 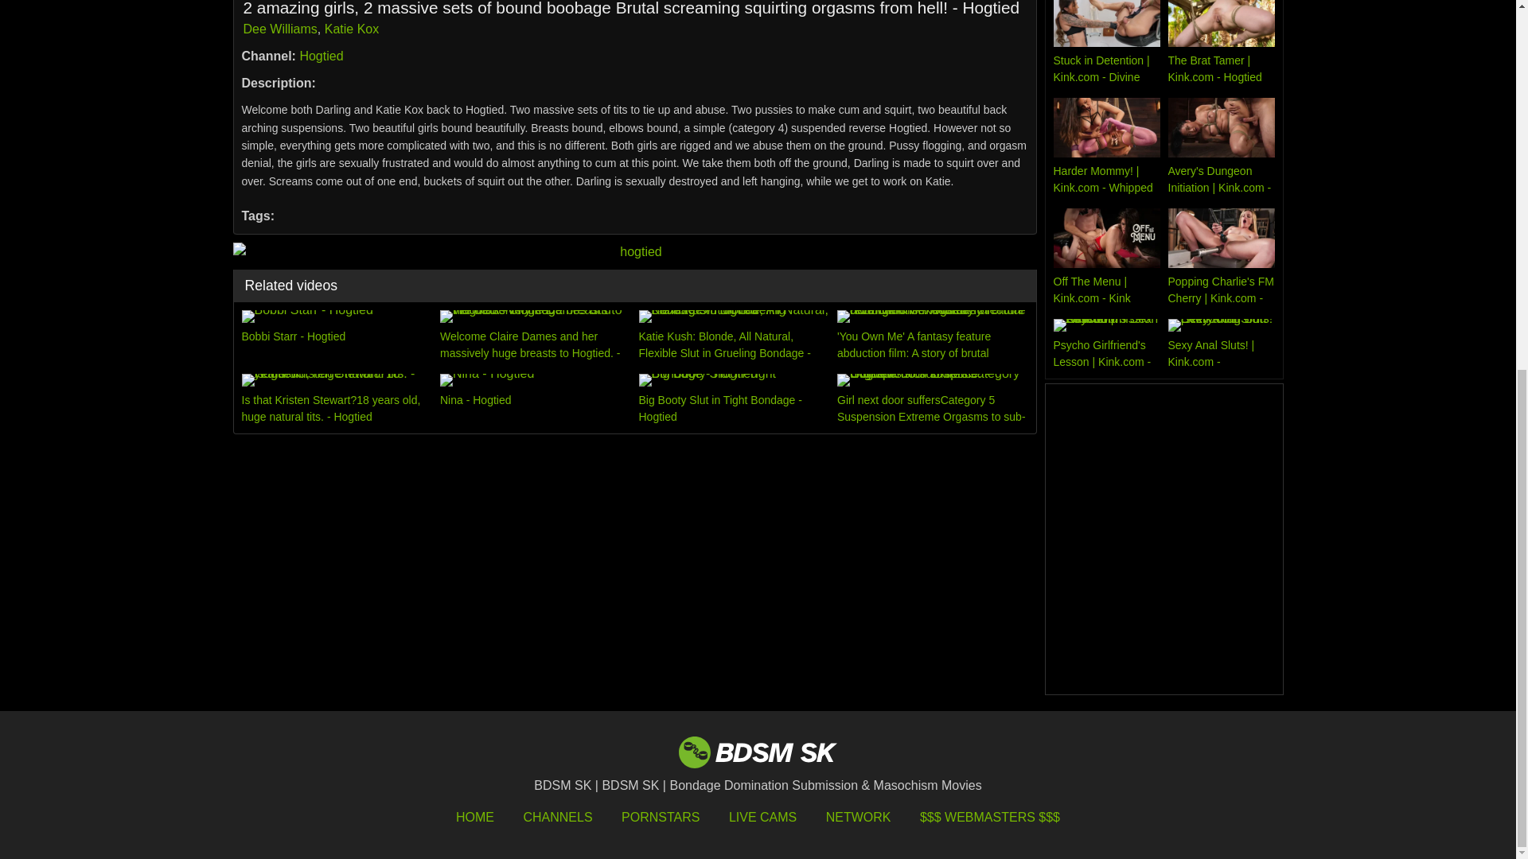 What do you see at coordinates (280, 29) in the screenshot?
I see `Dee Williams` at bounding box center [280, 29].